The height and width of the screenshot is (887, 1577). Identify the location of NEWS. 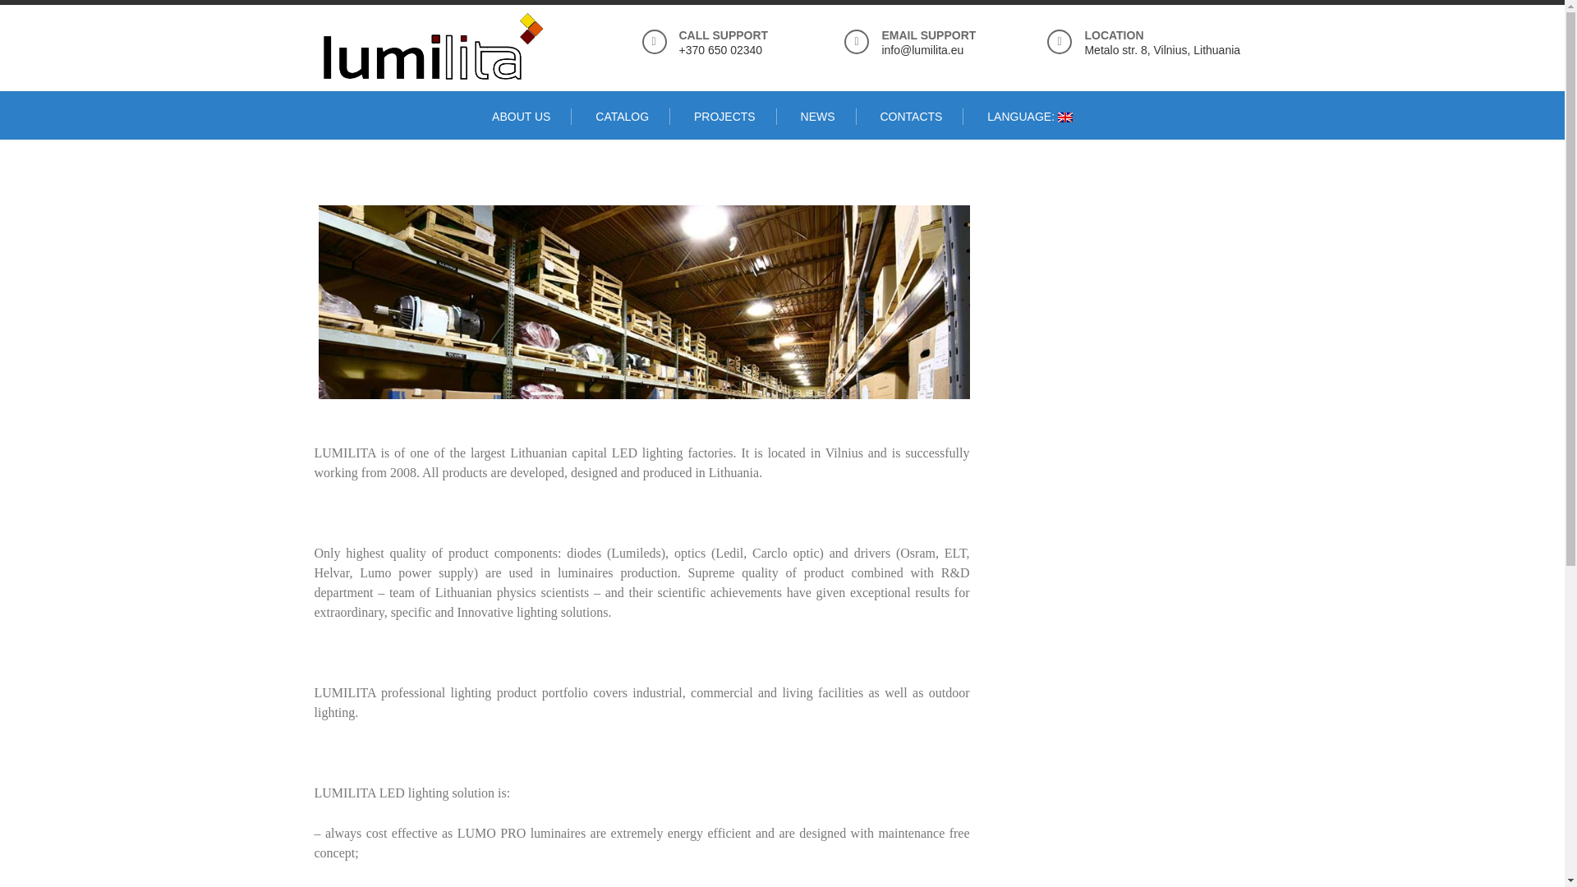
(818, 117).